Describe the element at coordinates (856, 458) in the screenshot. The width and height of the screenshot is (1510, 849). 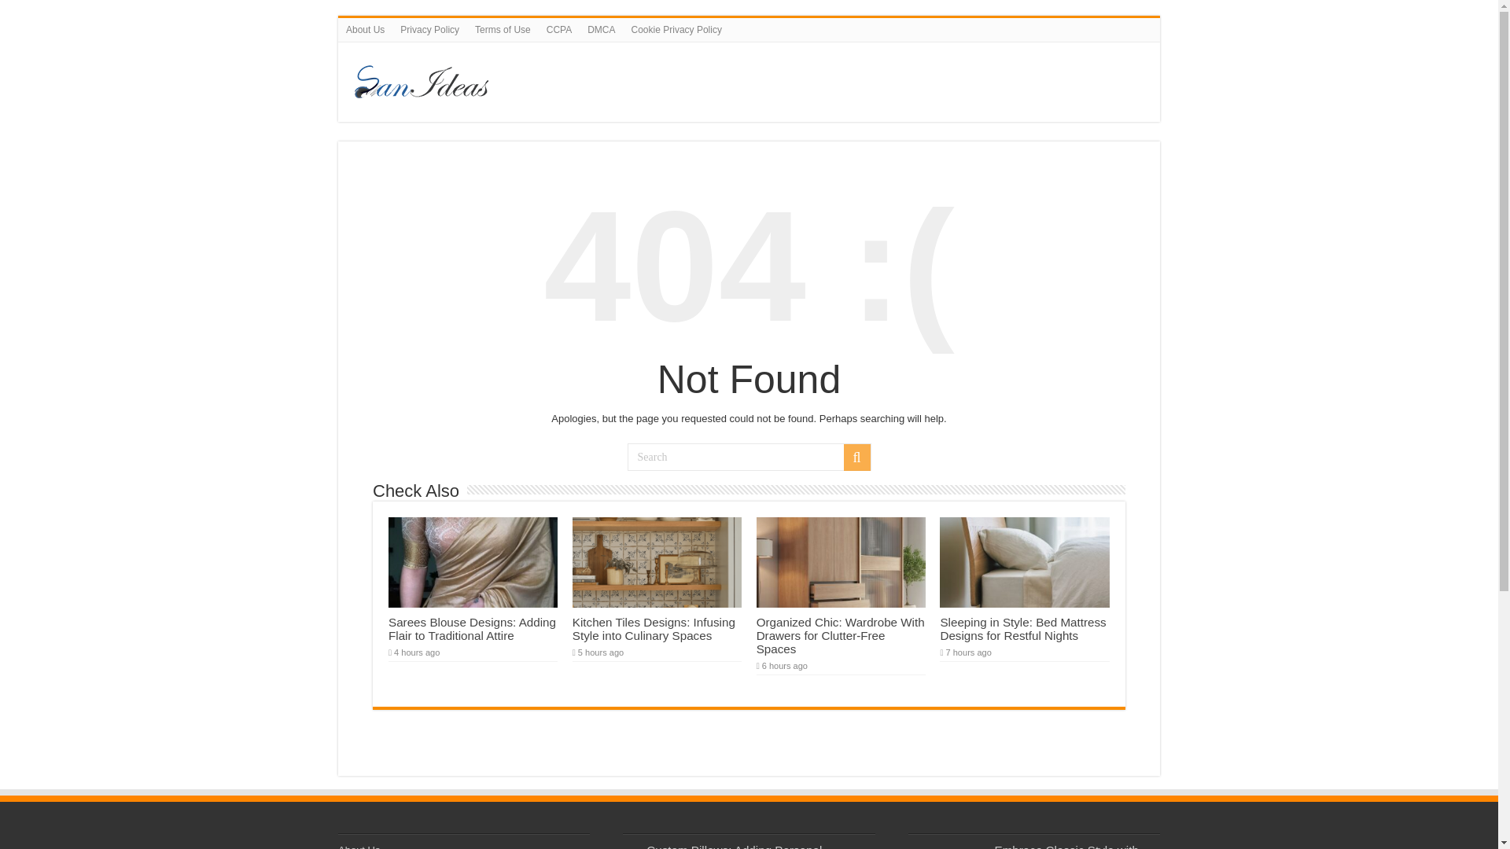
I see `Search` at that location.